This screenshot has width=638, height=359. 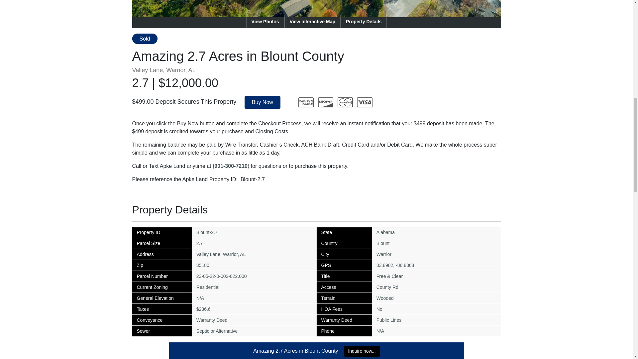 I want to click on Buy Now, so click(x=263, y=102).